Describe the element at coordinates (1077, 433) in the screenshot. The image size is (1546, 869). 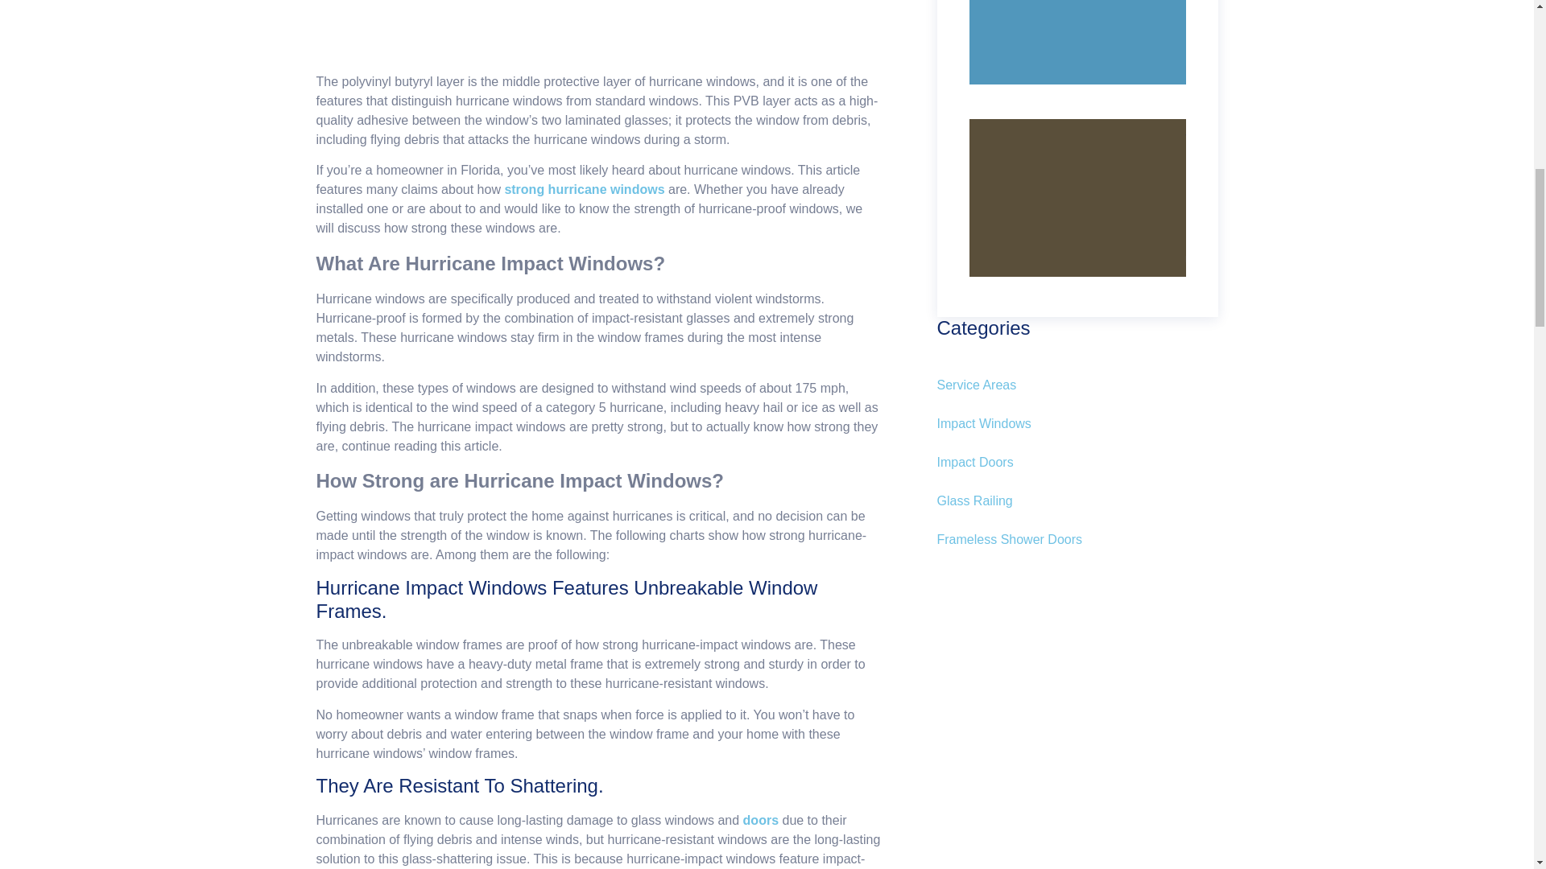
I see `Impact Windows` at that location.